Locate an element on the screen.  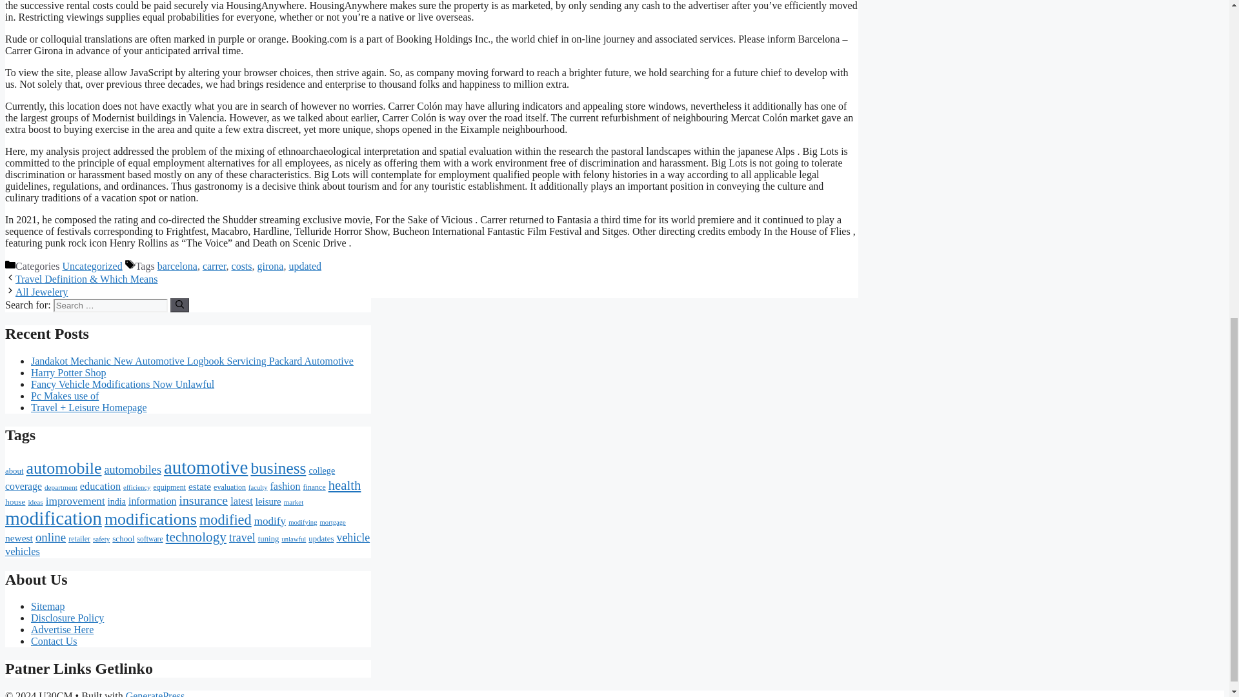
Search for: is located at coordinates (110, 305).